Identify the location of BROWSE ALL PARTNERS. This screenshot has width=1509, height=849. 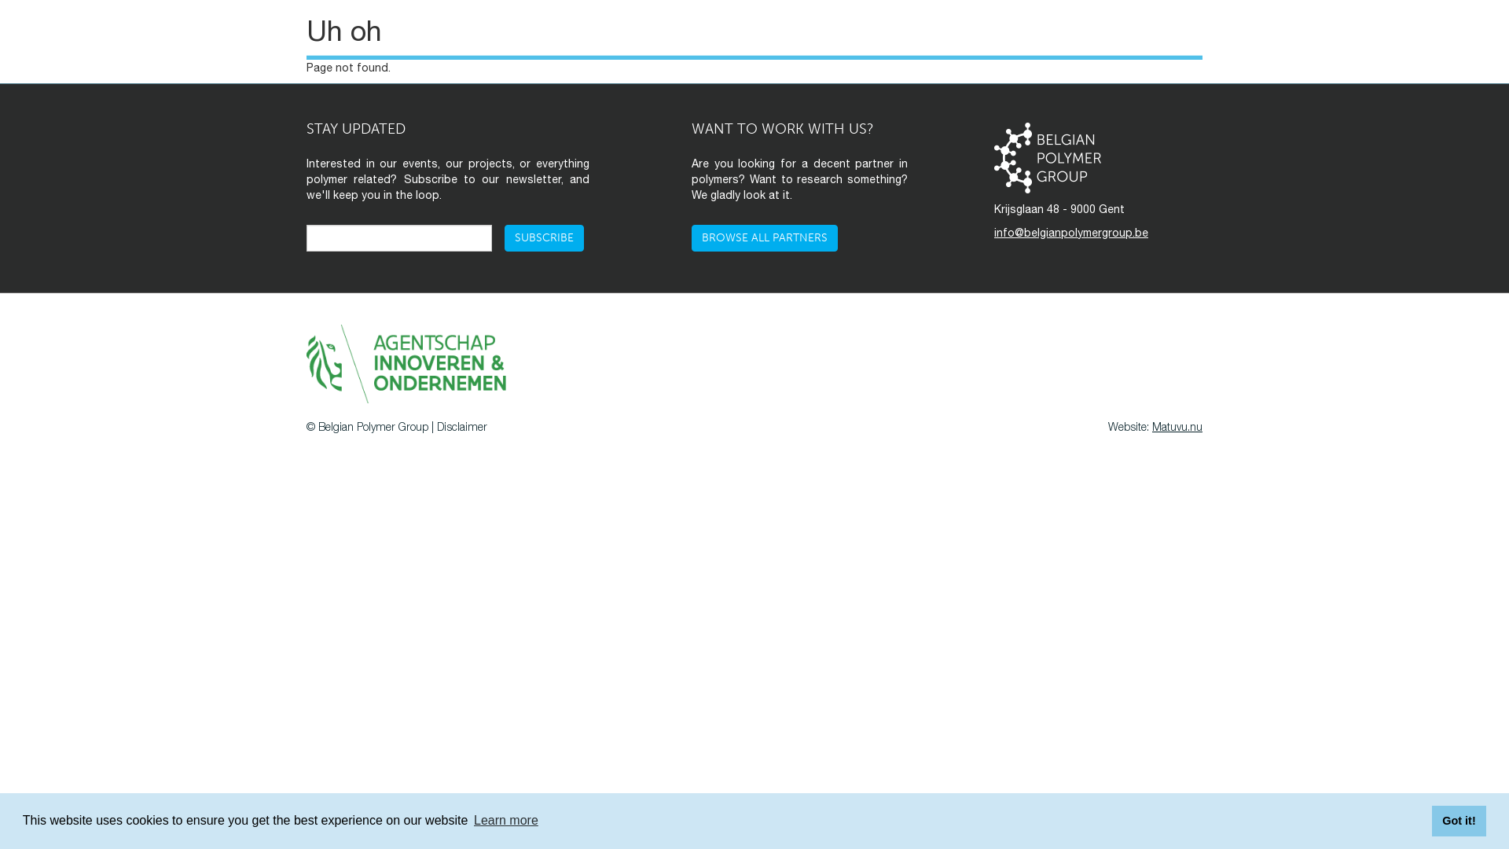
(765, 238).